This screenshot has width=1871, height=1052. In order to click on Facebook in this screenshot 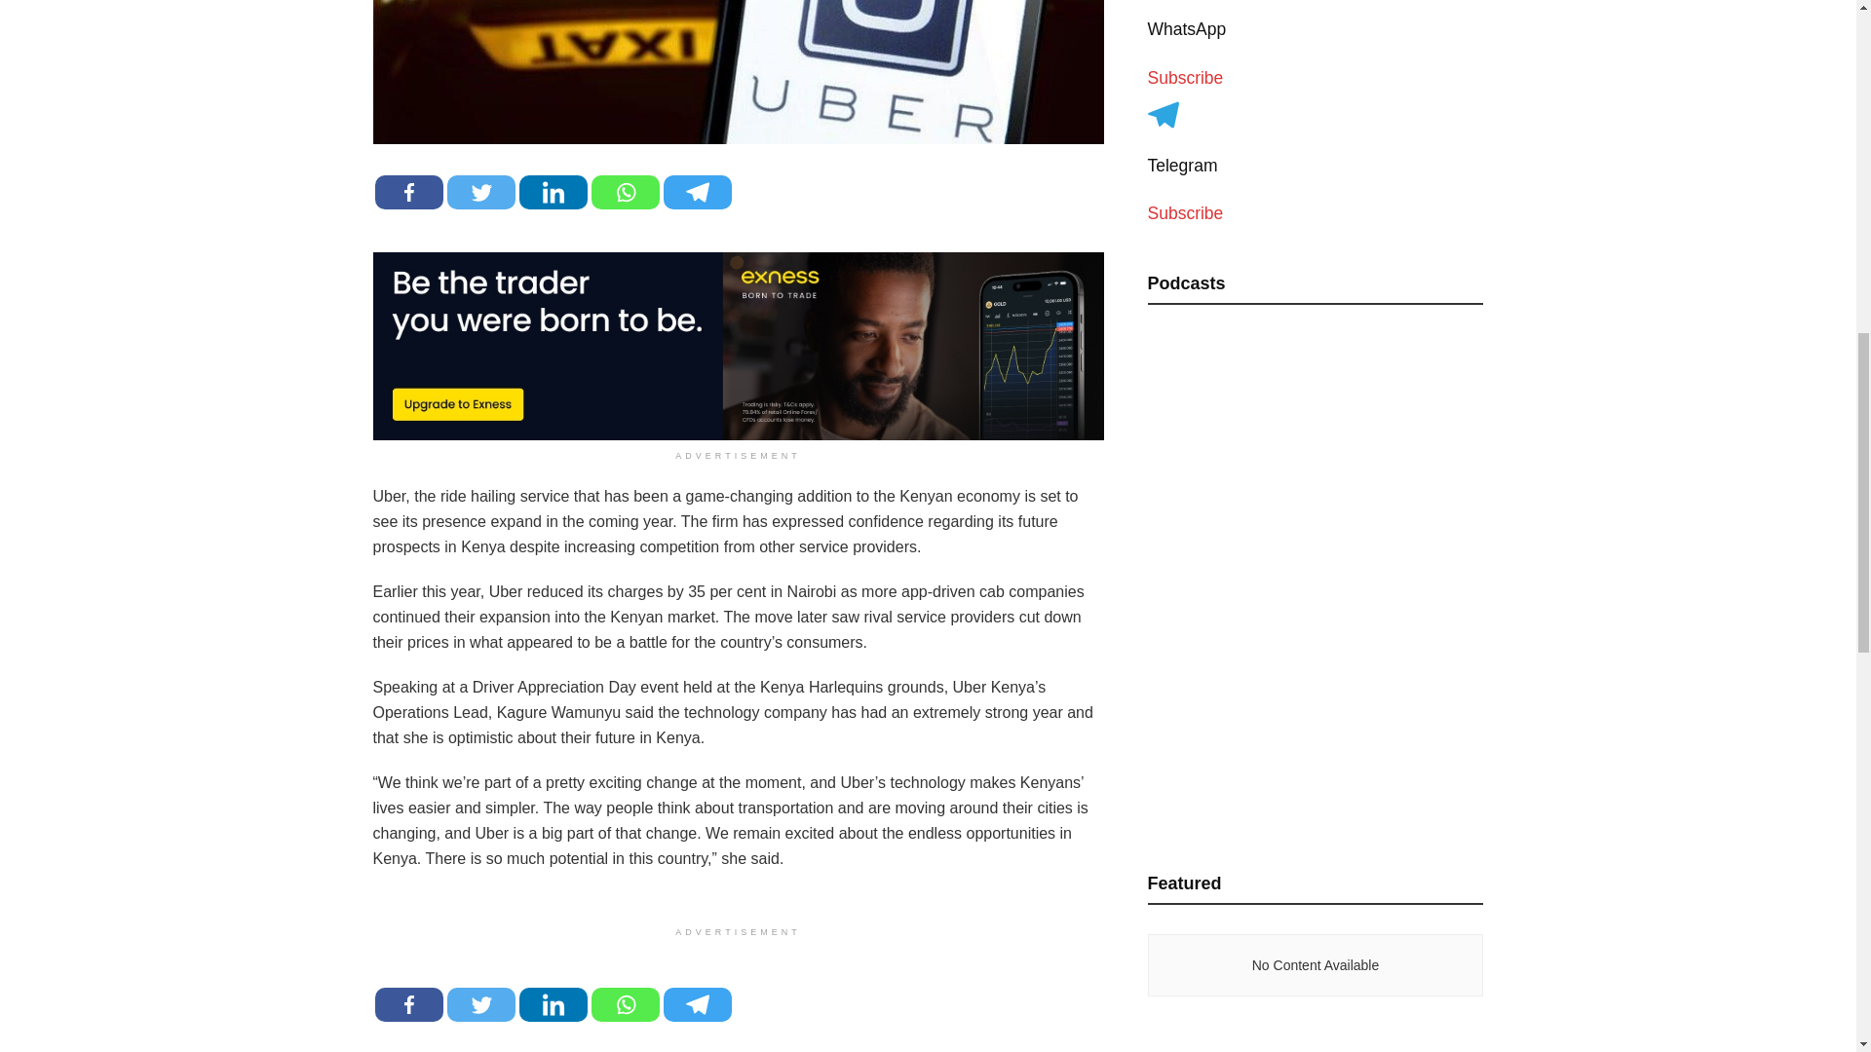, I will do `click(407, 1004)`.